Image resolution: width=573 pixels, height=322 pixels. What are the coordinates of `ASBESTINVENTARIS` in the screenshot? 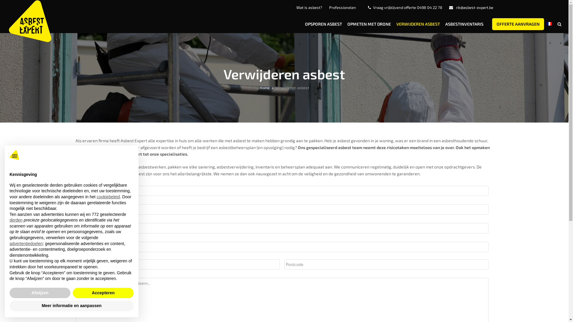 It's located at (464, 24).